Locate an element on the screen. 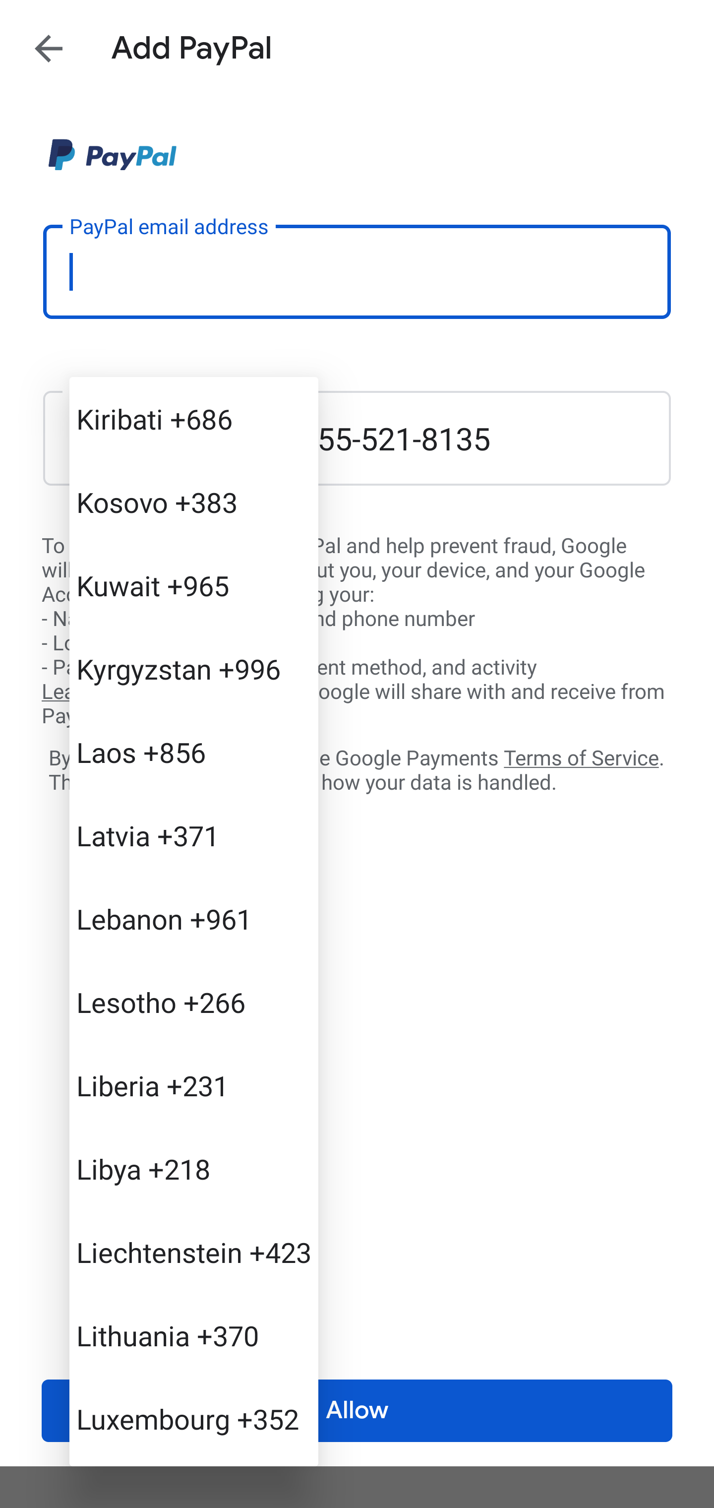 The width and height of the screenshot is (714, 1508). Liechtenstein +423 is located at coordinates (193, 1252).